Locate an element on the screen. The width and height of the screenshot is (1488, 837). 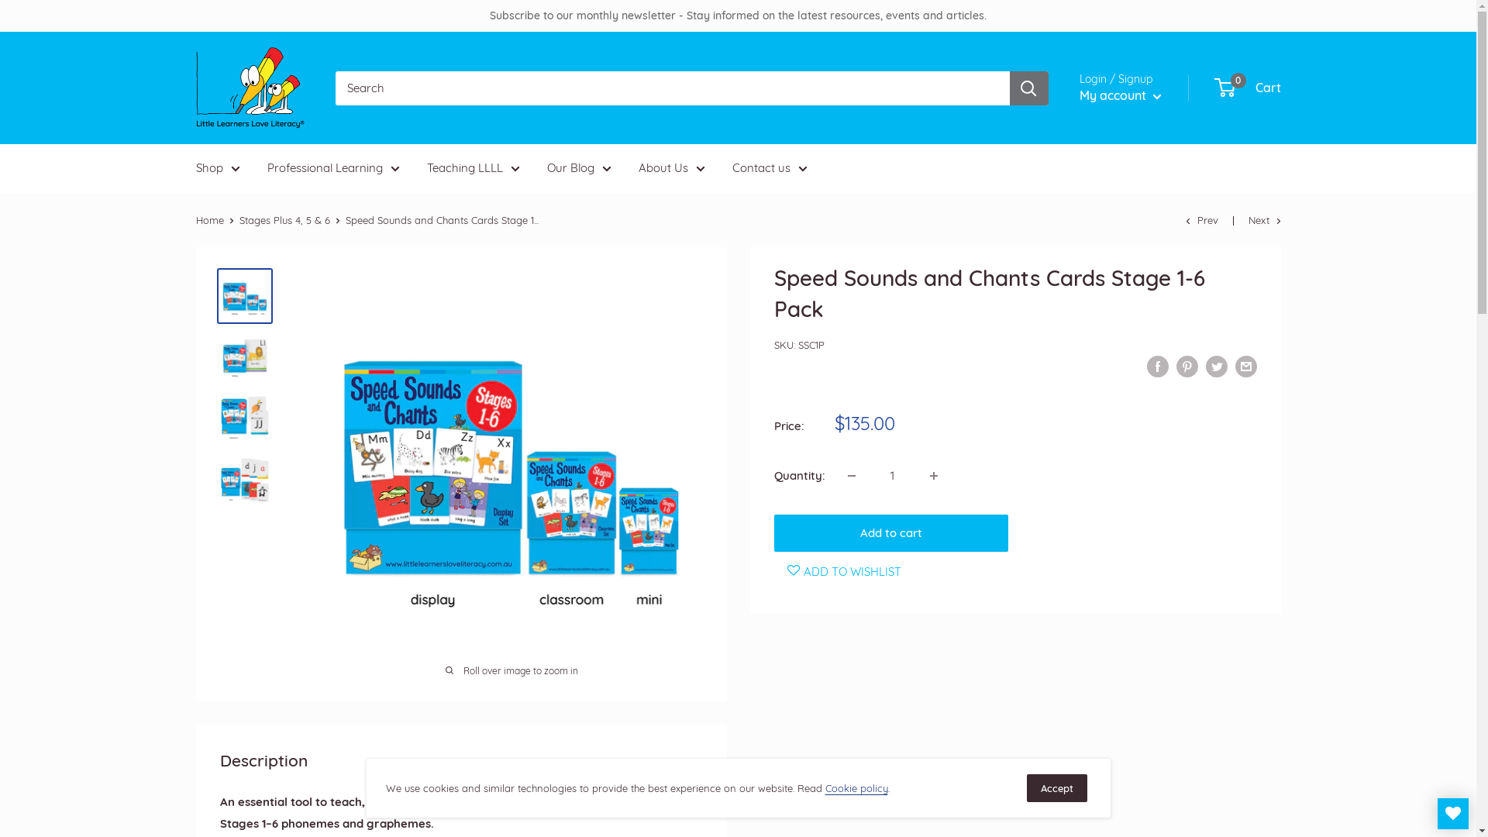
Shop is located at coordinates (217, 168).